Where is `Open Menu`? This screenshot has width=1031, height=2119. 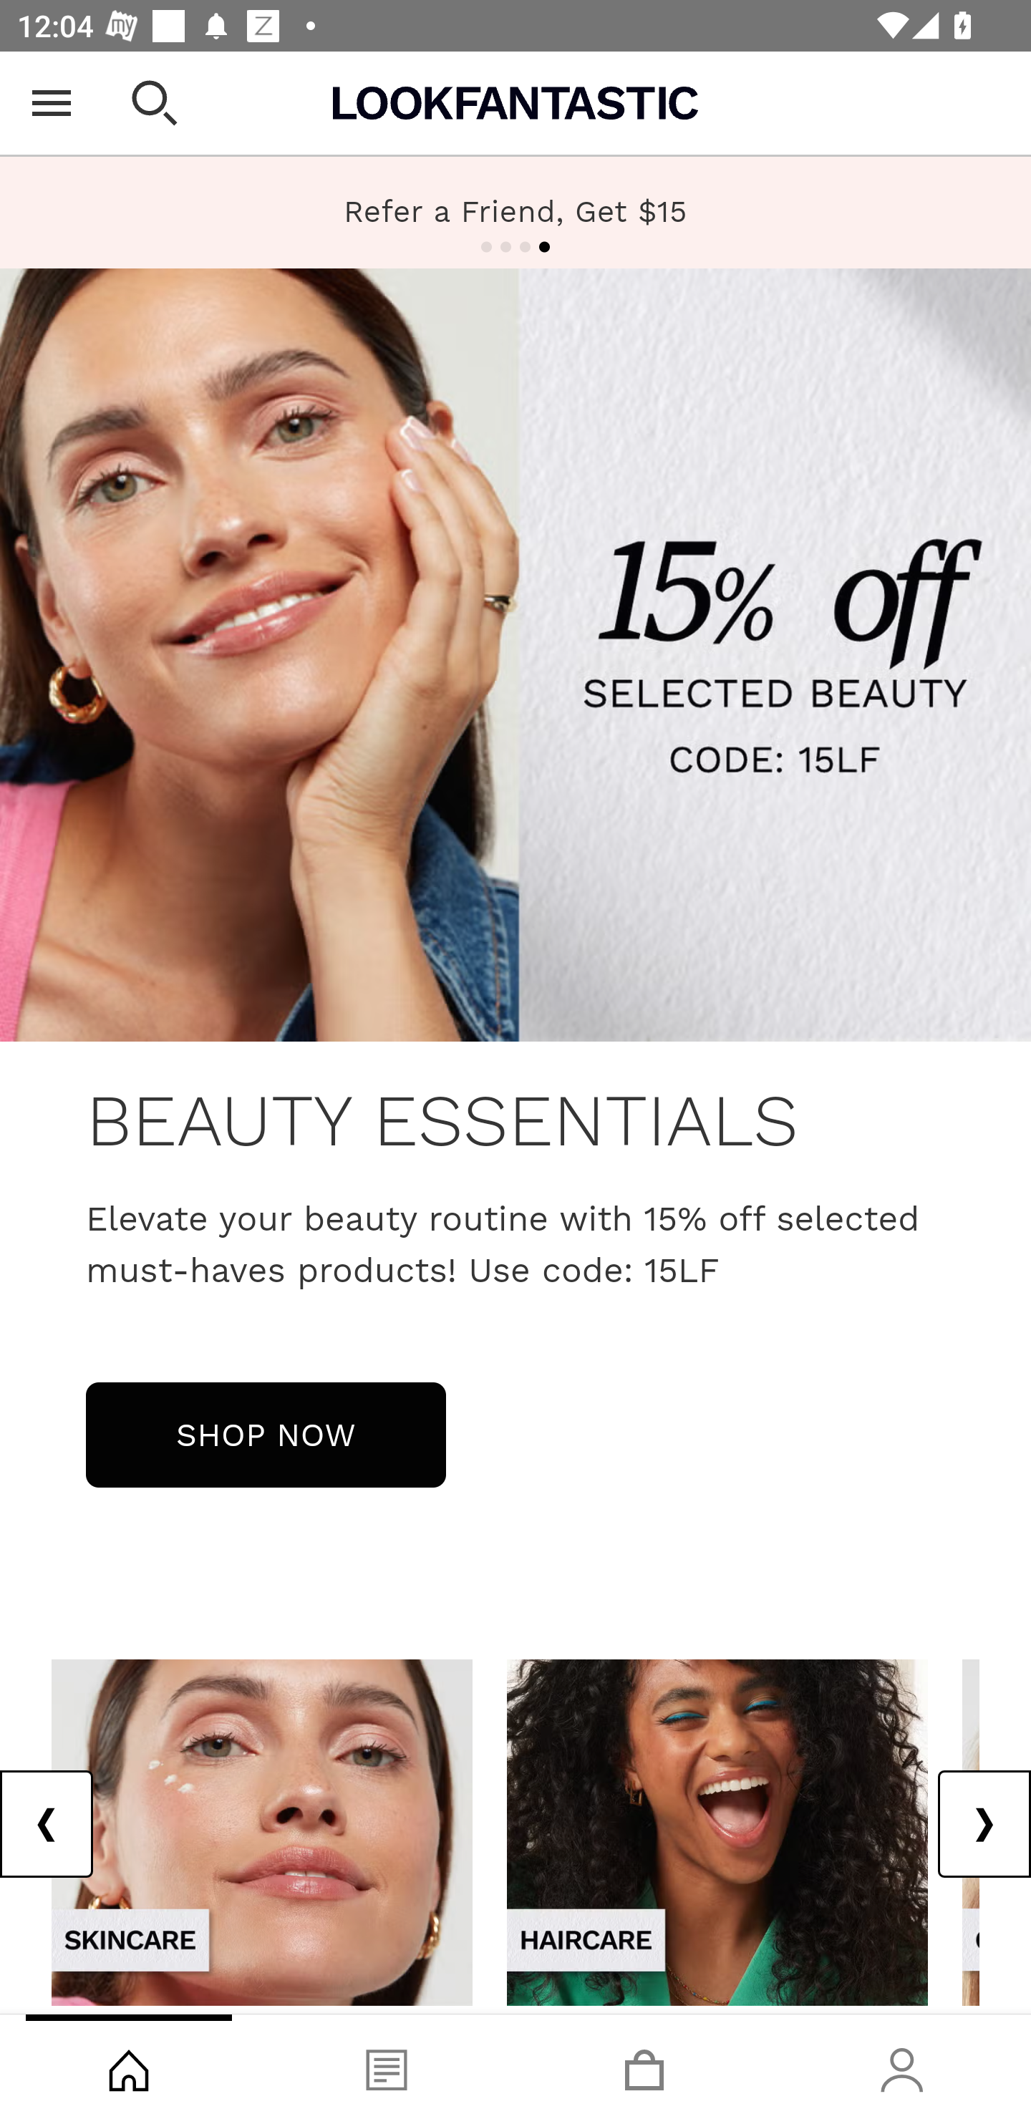
Open Menu is located at coordinates (52, 103).